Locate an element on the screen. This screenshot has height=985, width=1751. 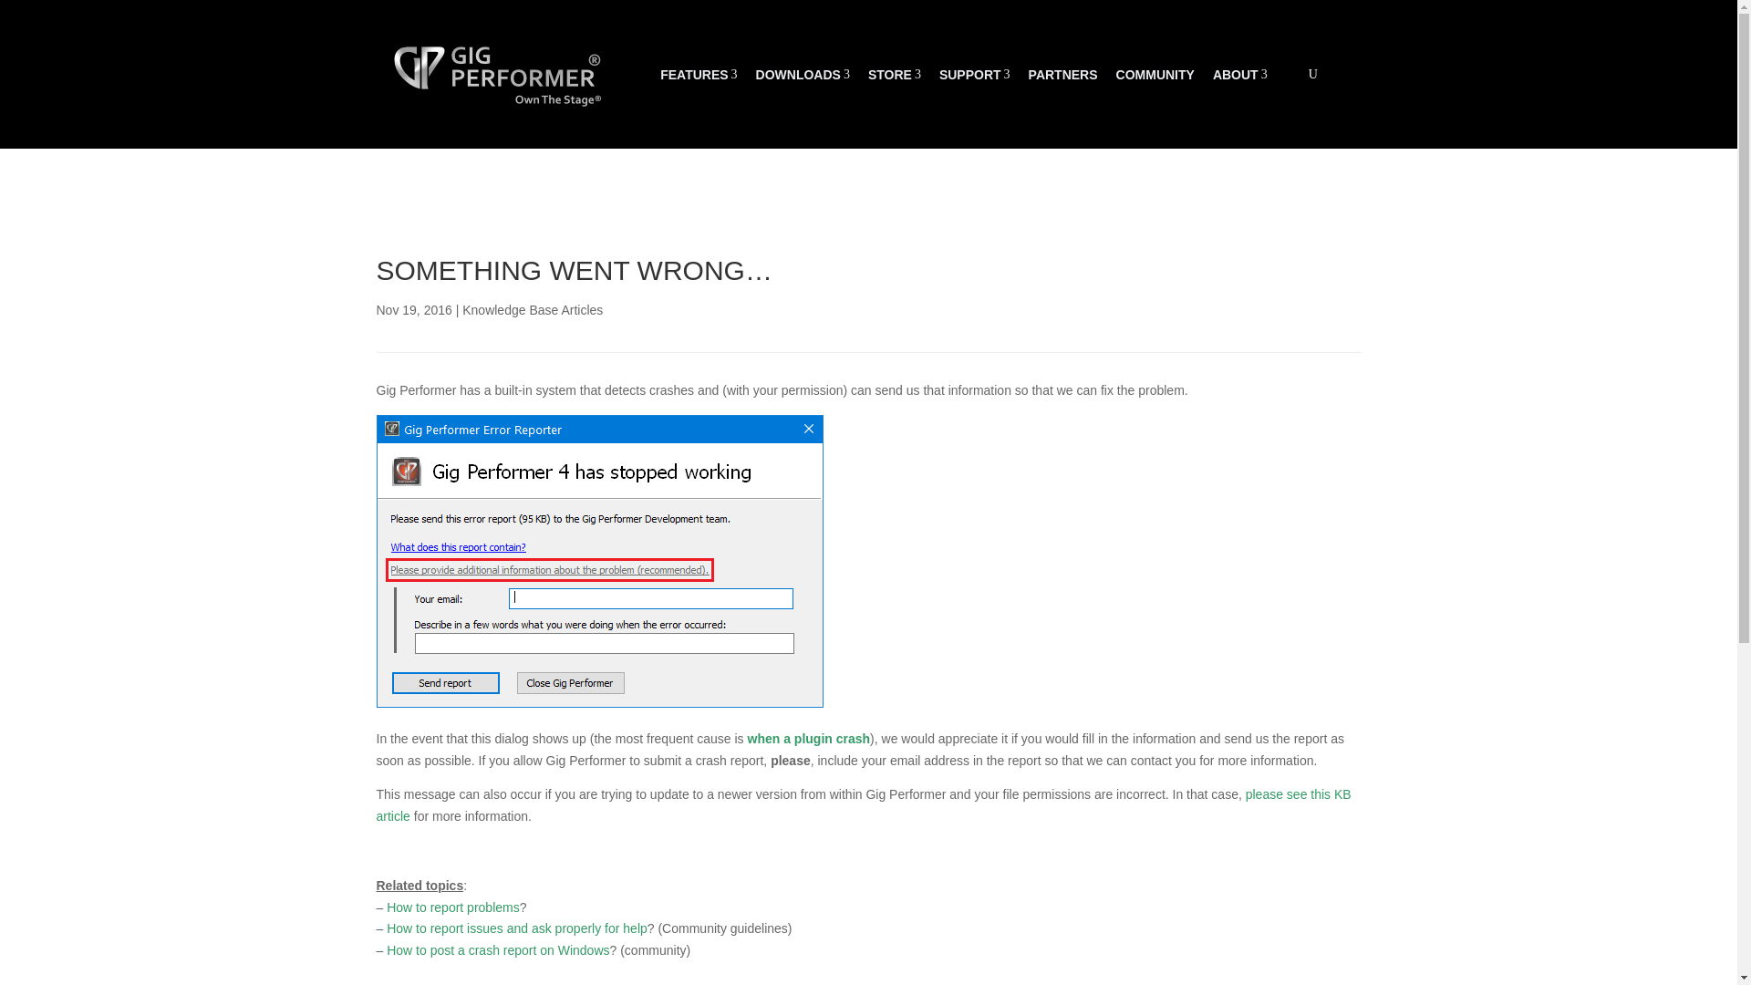
U is located at coordinates (1240, 75).